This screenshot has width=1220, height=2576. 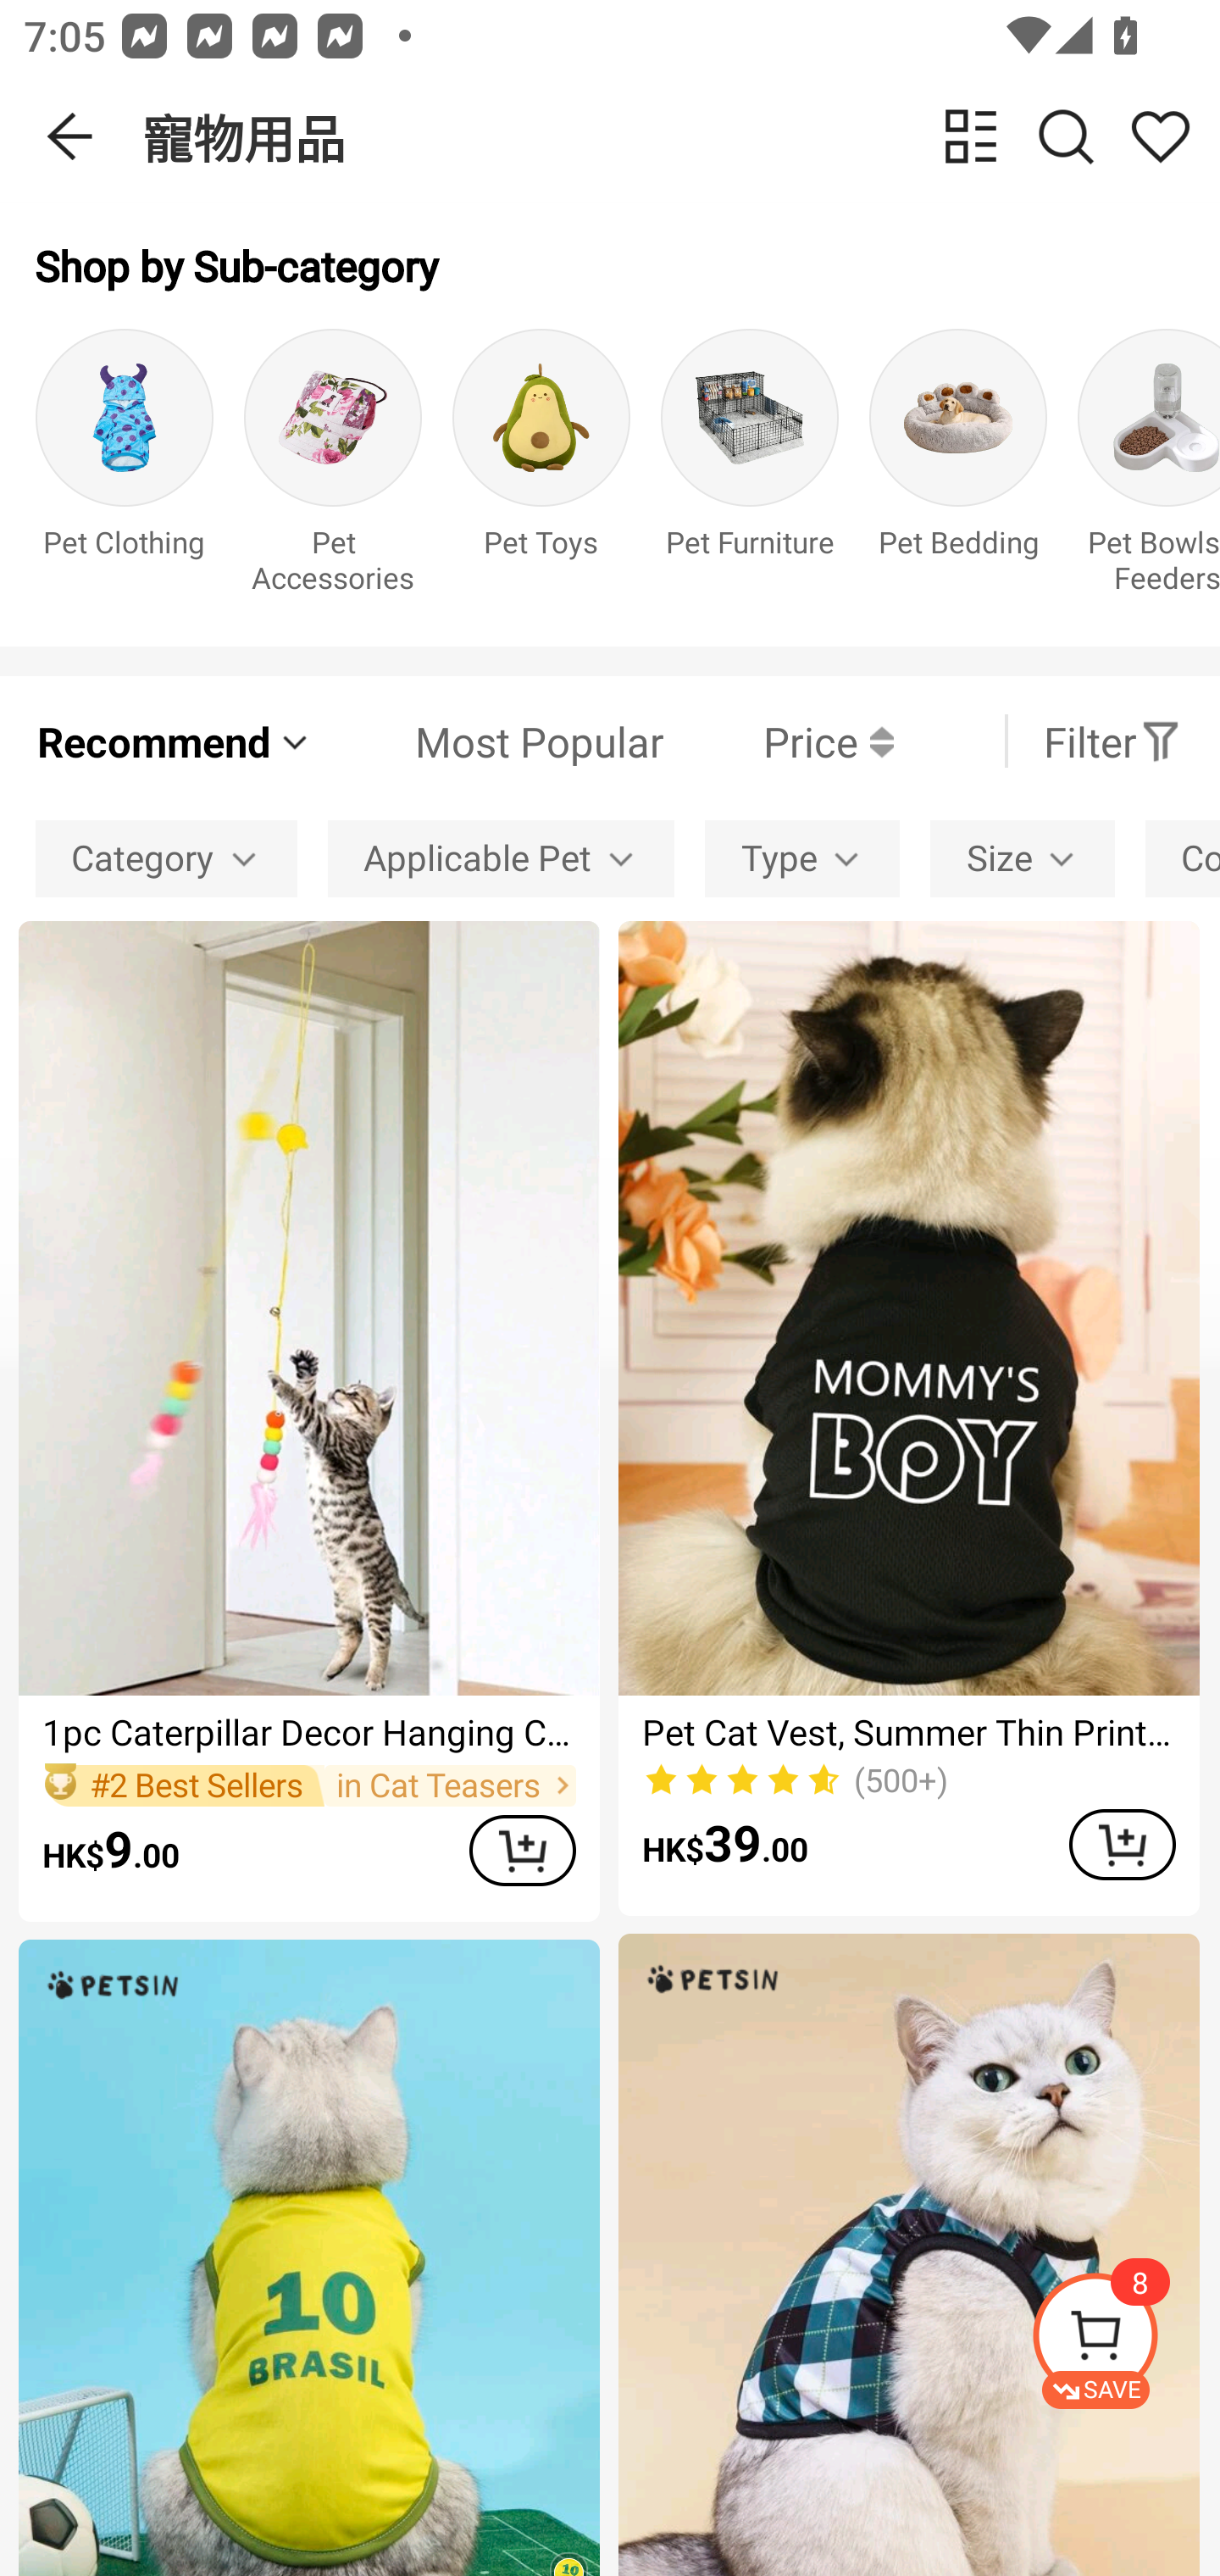 What do you see at coordinates (1125, 2340) in the screenshot?
I see `SAVE` at bounding box center [1125, 2340].